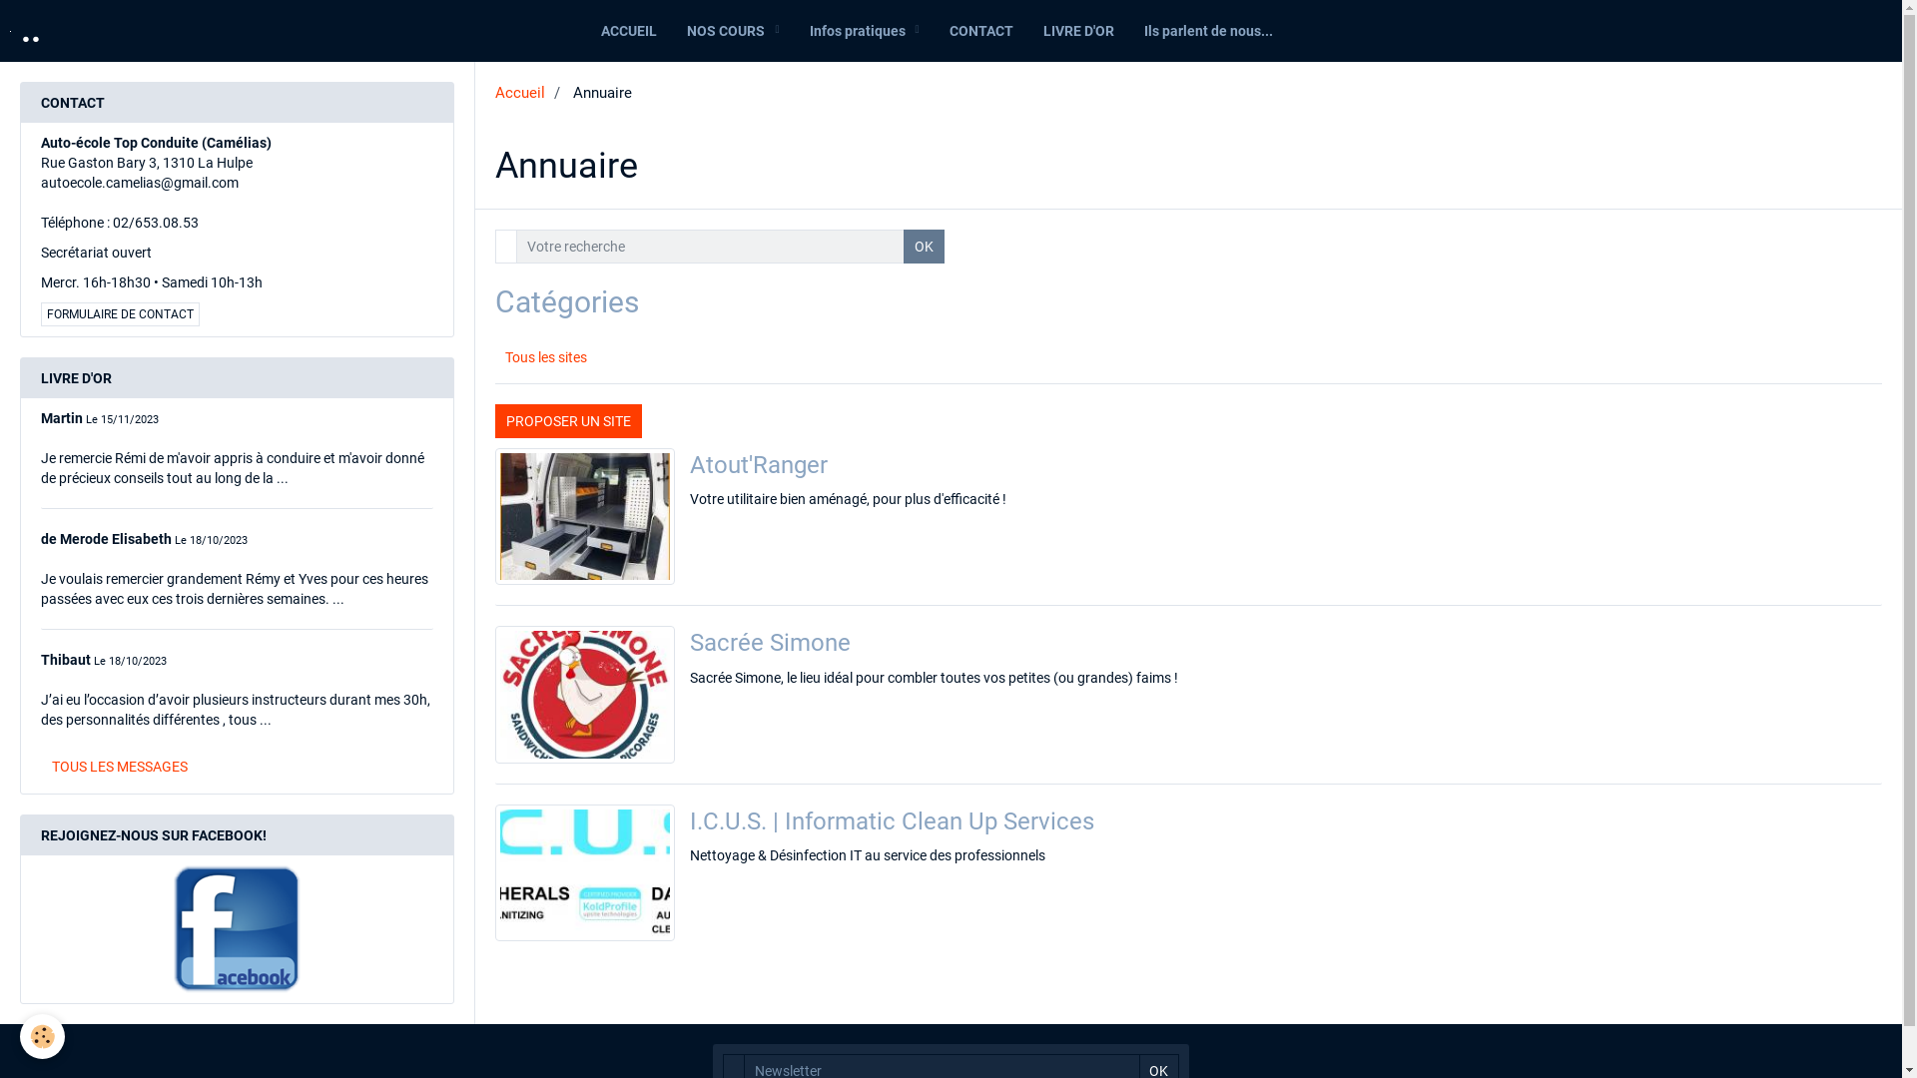 This screenshot has height=1078, width=1917. Describe the element at coordinates (1078, 31) in the screenshot. I see `LIVRE D'OR` at that location.